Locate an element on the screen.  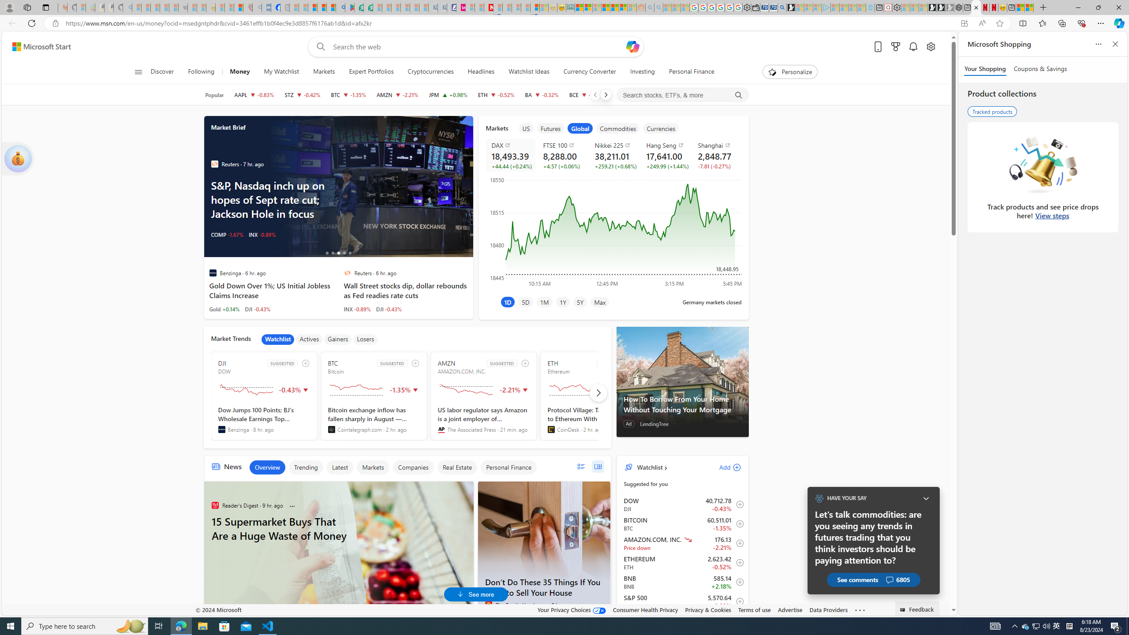
Markets is located at coordinates (373, 467).